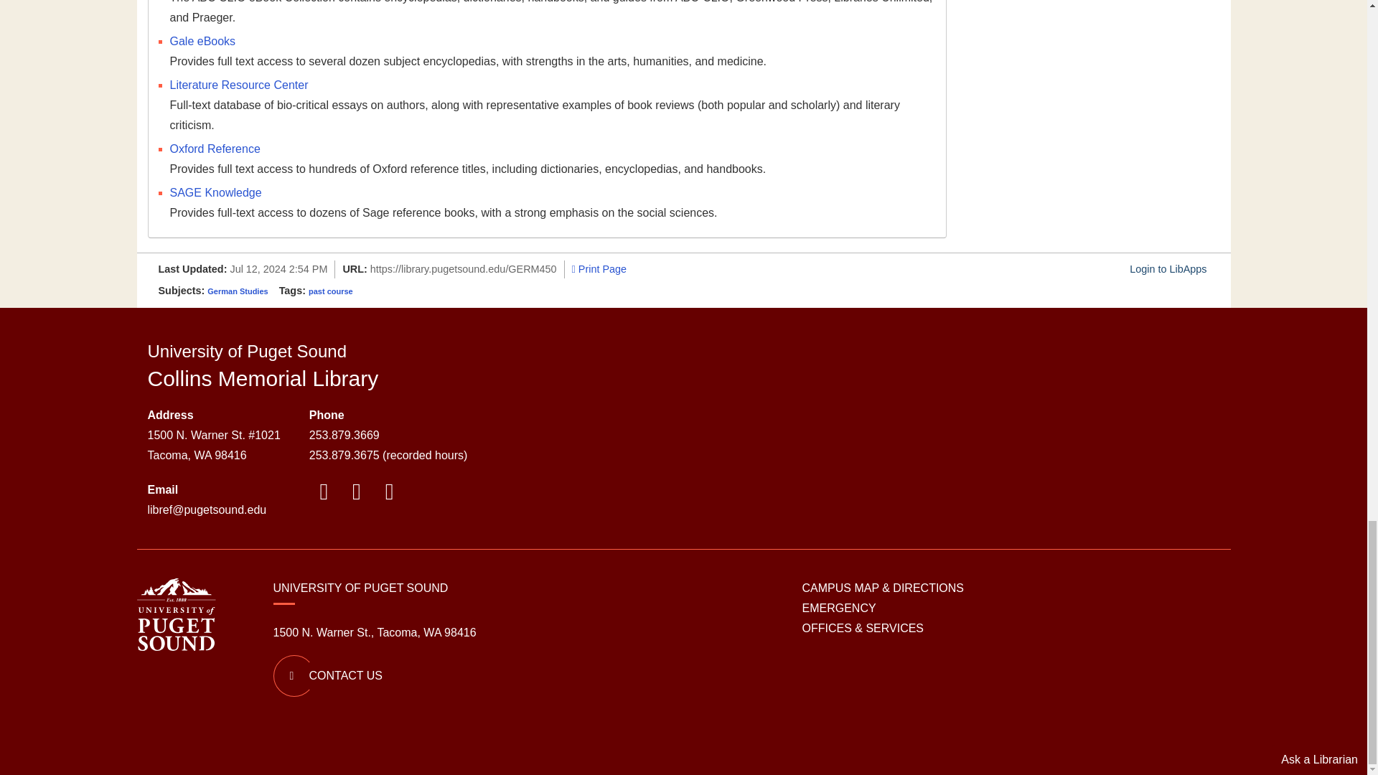  Describe the element at coordinates (356, 495) in the screenshot. I see `Collins Unbound Blog` at that location.